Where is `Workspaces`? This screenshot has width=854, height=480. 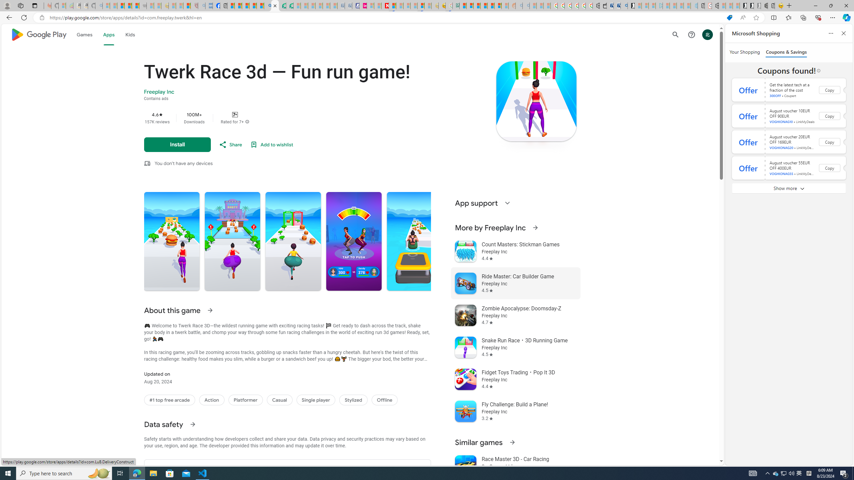
Workspaces is located at coordinates (20, 5).